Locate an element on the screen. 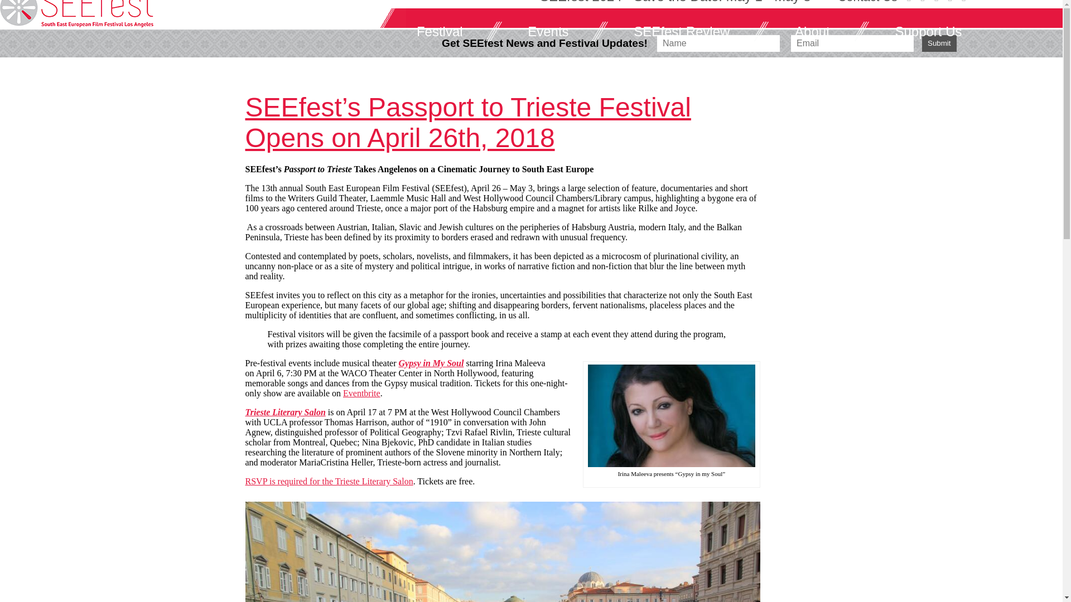  Submit is located at coordinates (939, 43).